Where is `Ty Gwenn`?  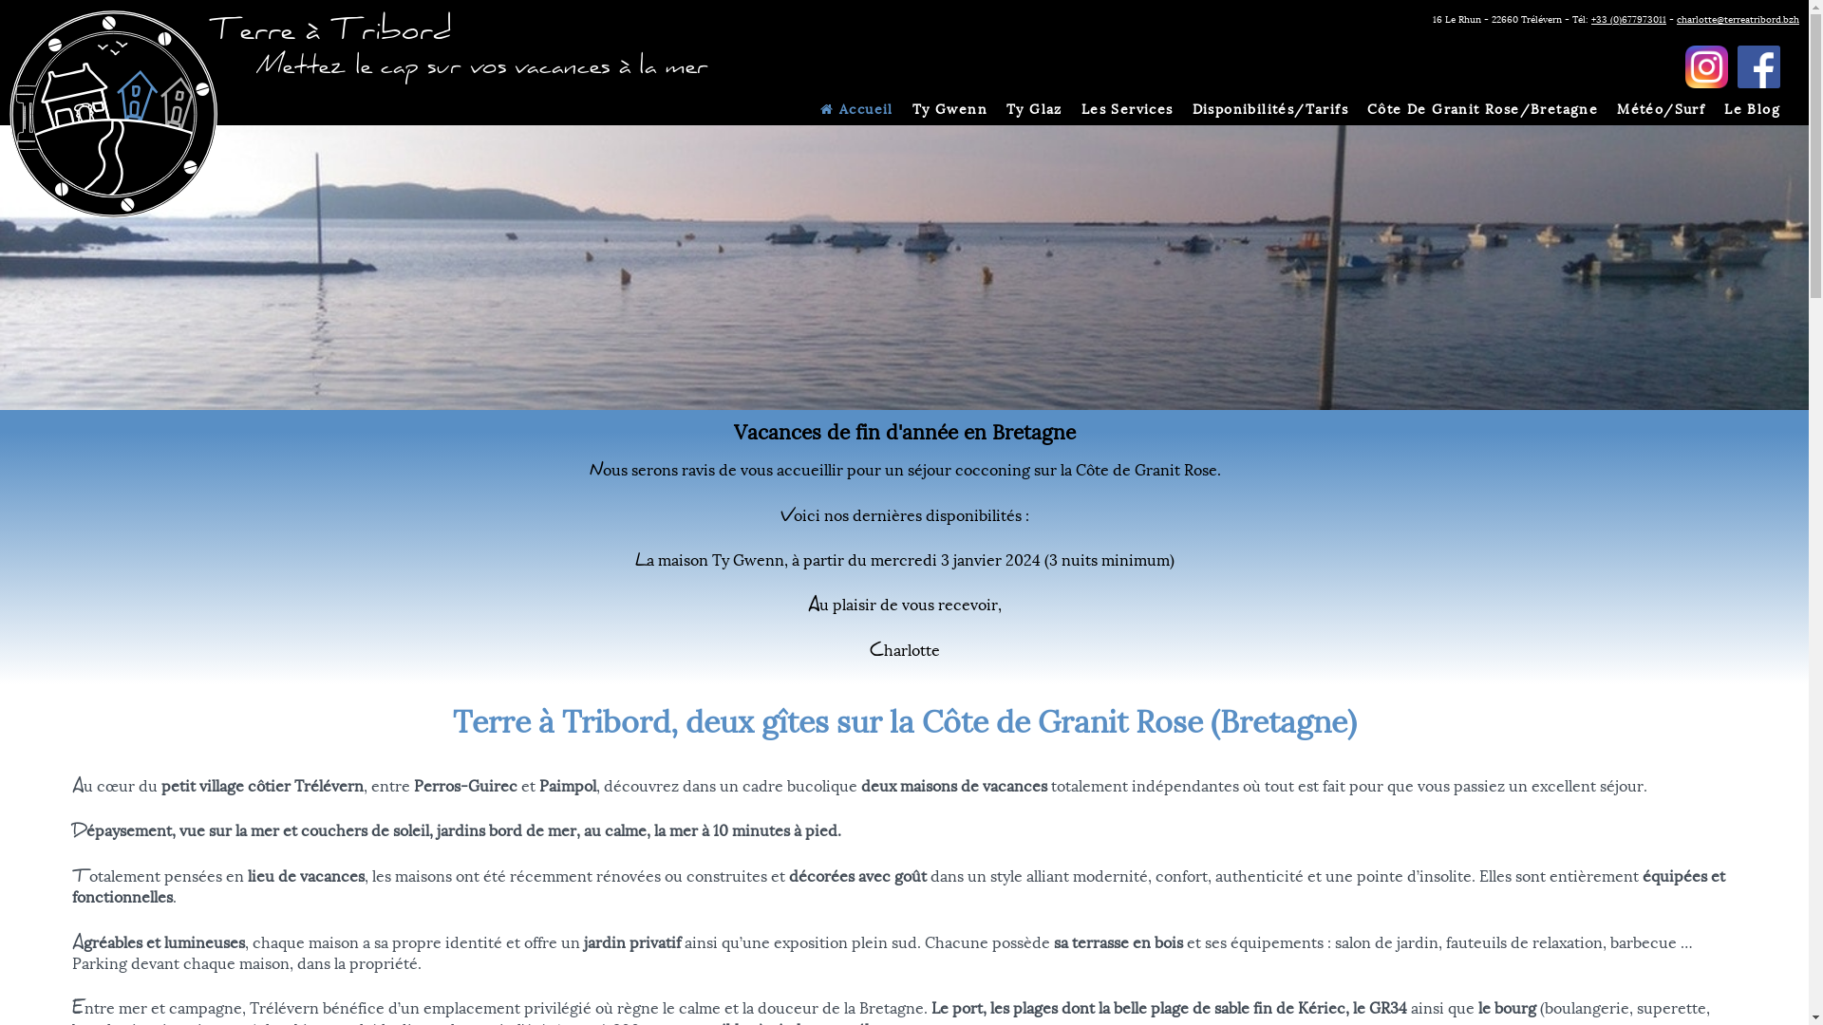
Ty Gwenn is located at coordinates (949, 110).